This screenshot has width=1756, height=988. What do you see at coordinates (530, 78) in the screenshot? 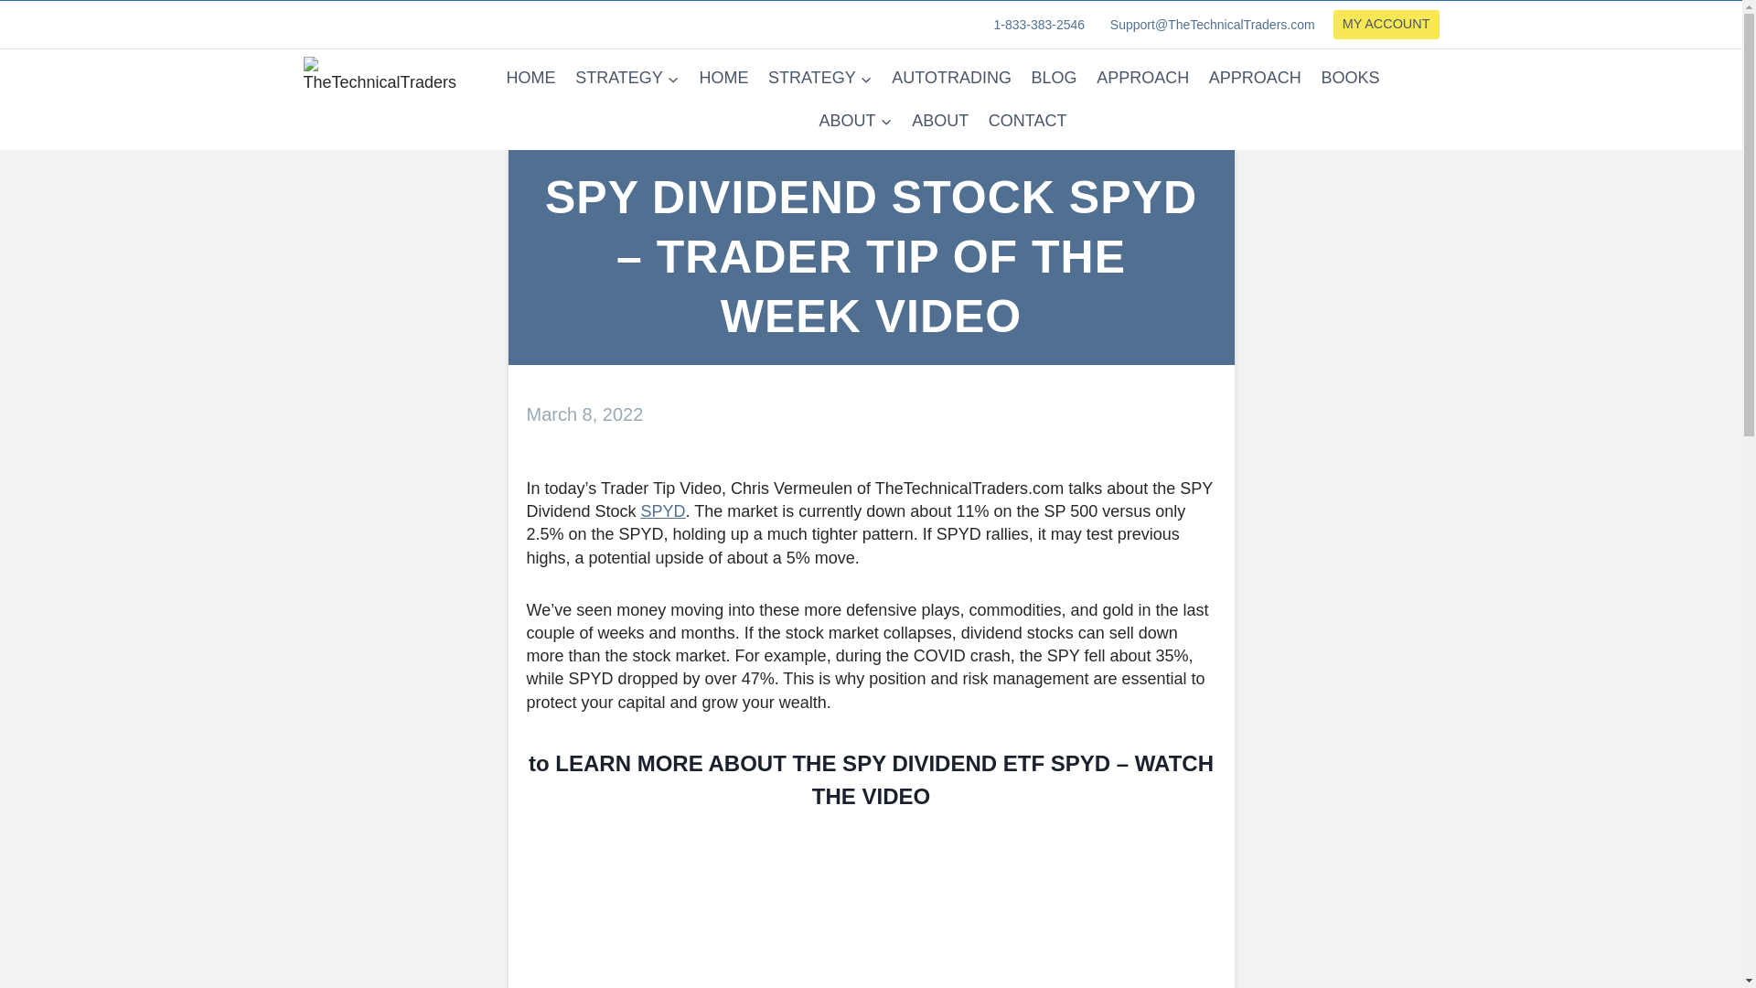
I see `HOME` at bounding box center [530, 78].